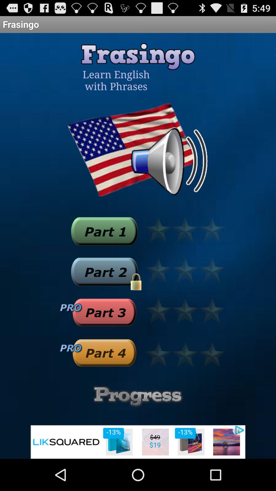 This screenshot has width=276, height=491. Describe the element at coordinates (104, 231) in the screenshot. I see `select part one` at that location.